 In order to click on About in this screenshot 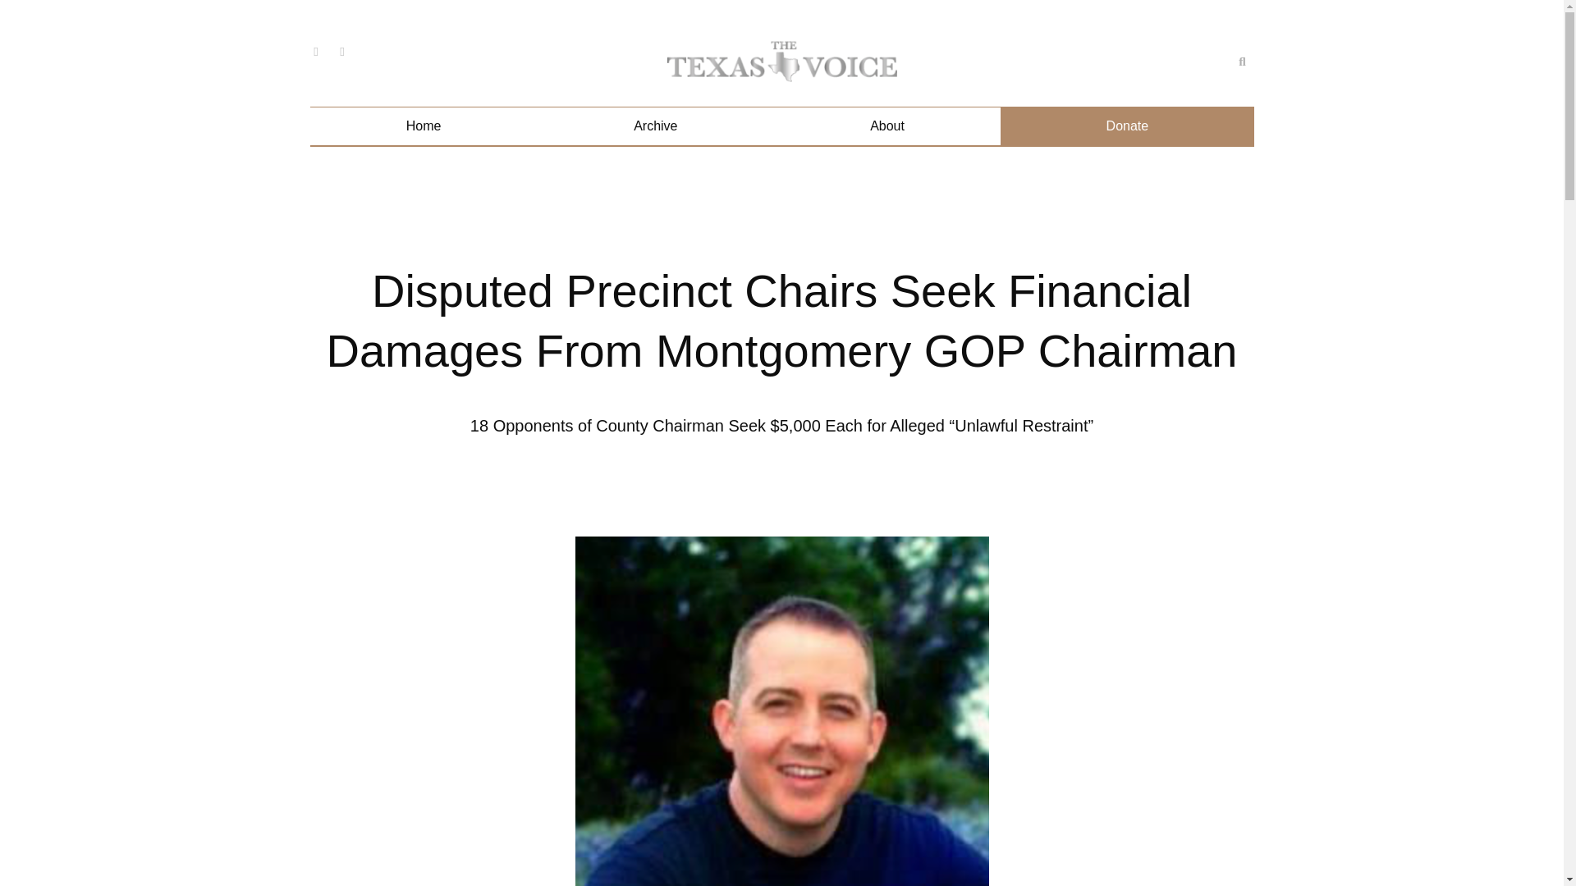, I will do `click(886, 126)`.